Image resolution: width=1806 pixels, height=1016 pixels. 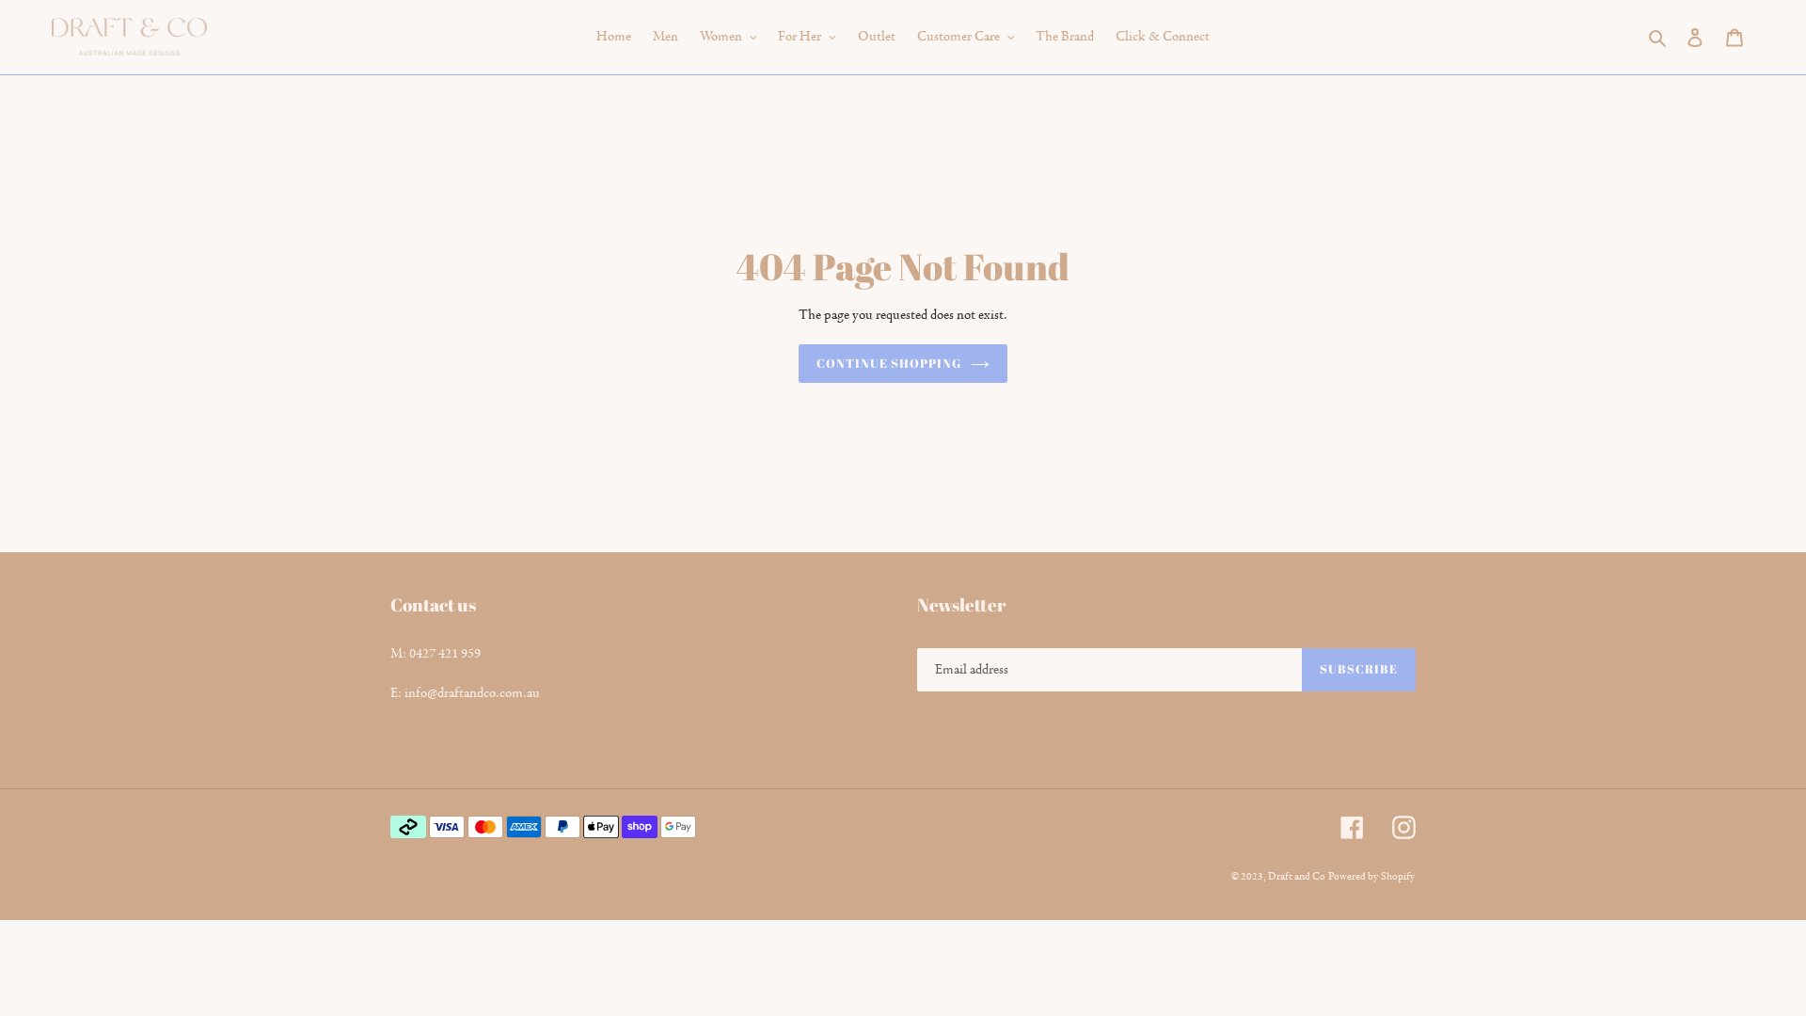 I want to click on CONTINUE SHOPPING, so click(x=903, y=364).